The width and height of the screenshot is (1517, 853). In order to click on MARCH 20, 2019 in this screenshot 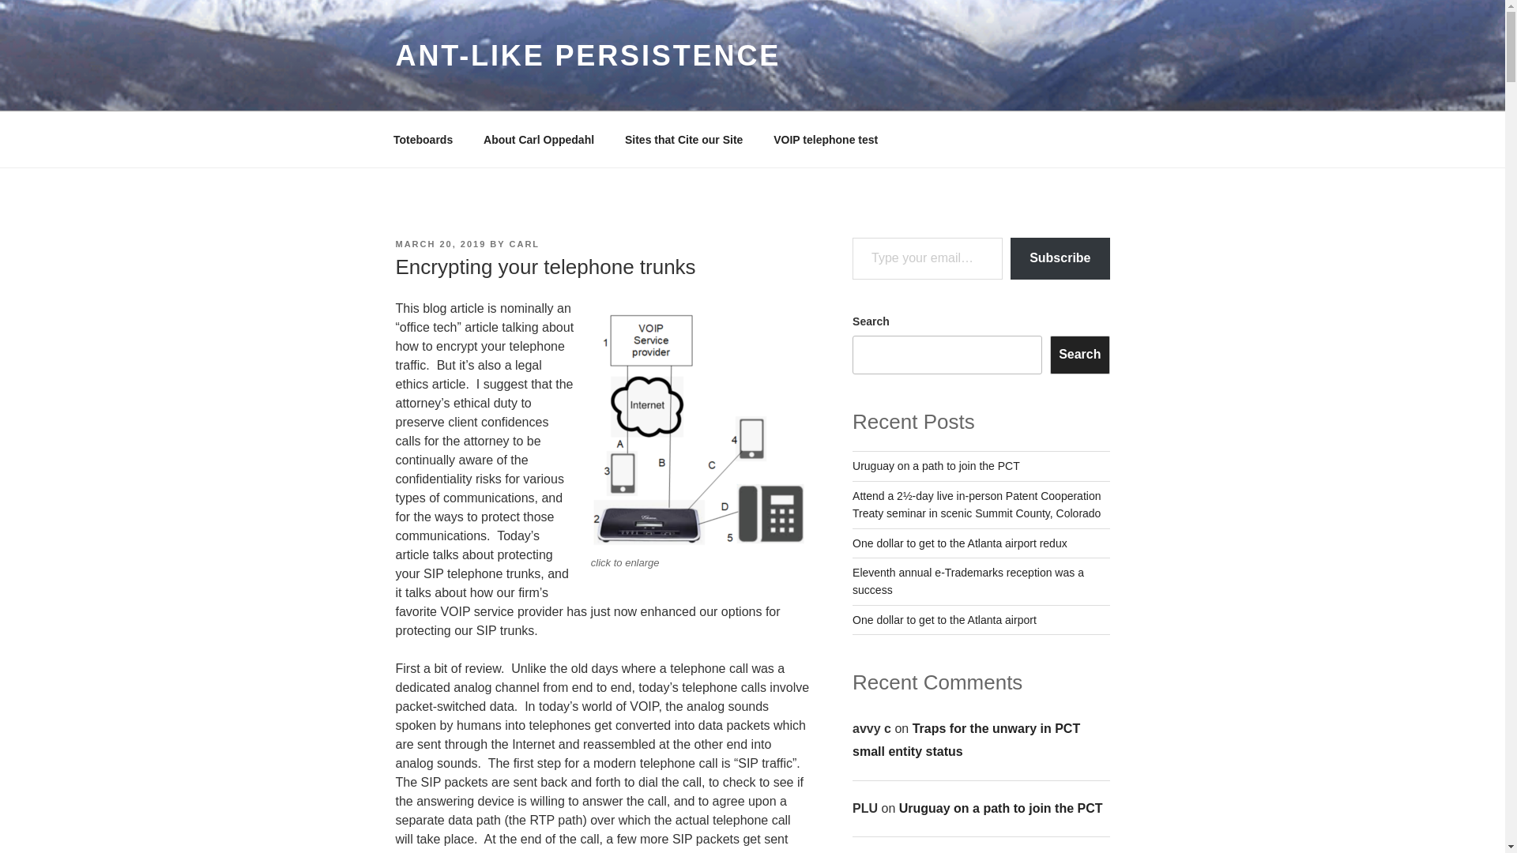, I will do `click(439, 244)`.